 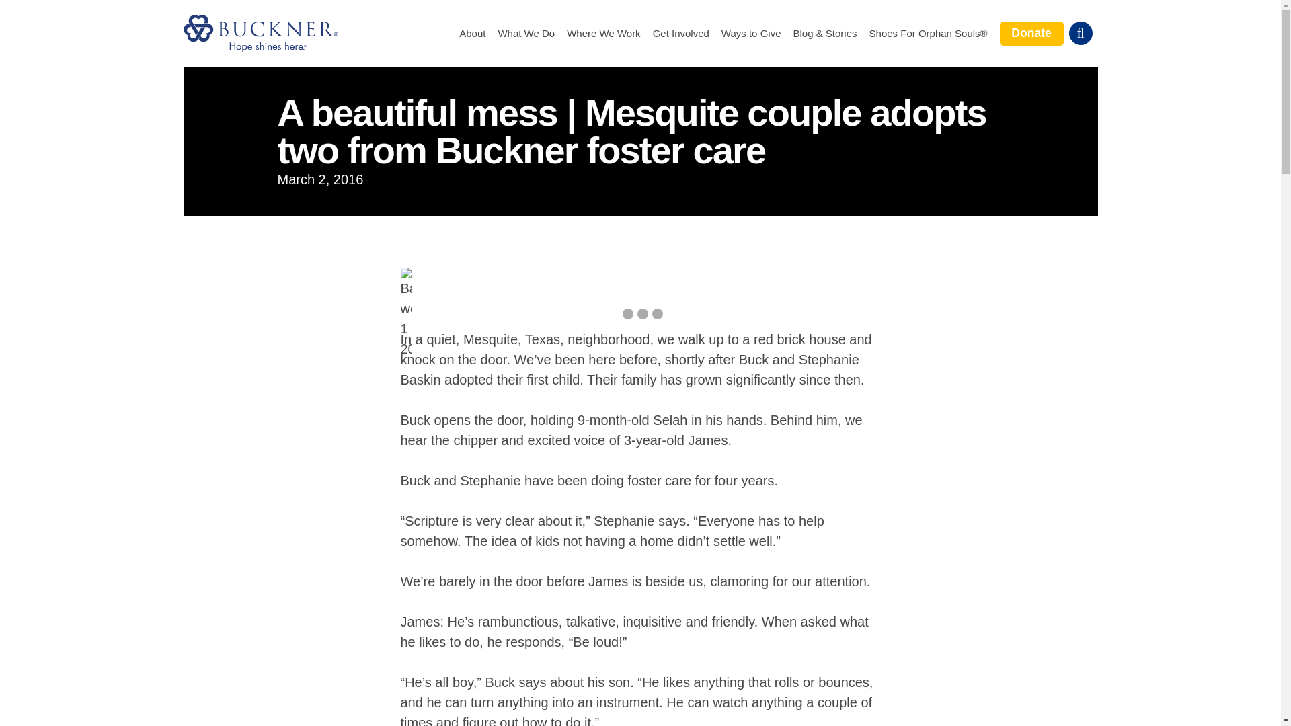 What do you see at coordinates (1031, 33) in the screenshot?
I see `Donate` at bounding box center [1031, 33].